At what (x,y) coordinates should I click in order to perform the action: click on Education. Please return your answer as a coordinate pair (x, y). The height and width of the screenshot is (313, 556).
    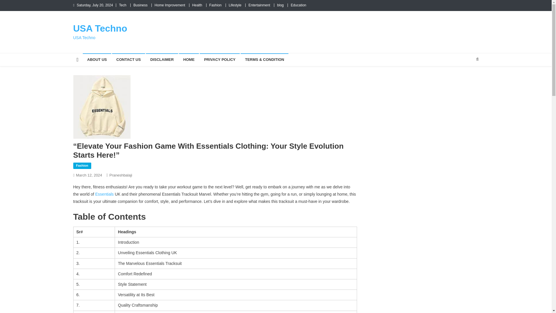
    Looking at the image, I should click on (298, 5).